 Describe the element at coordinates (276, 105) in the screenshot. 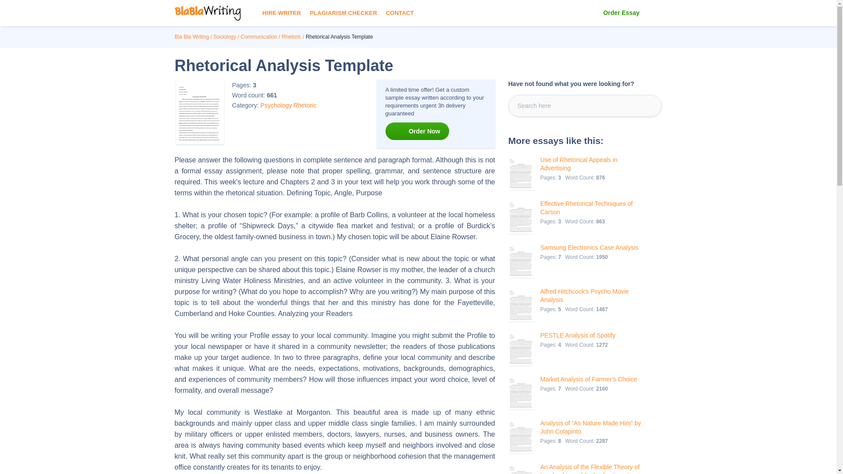

I see `Psychology` at that location.